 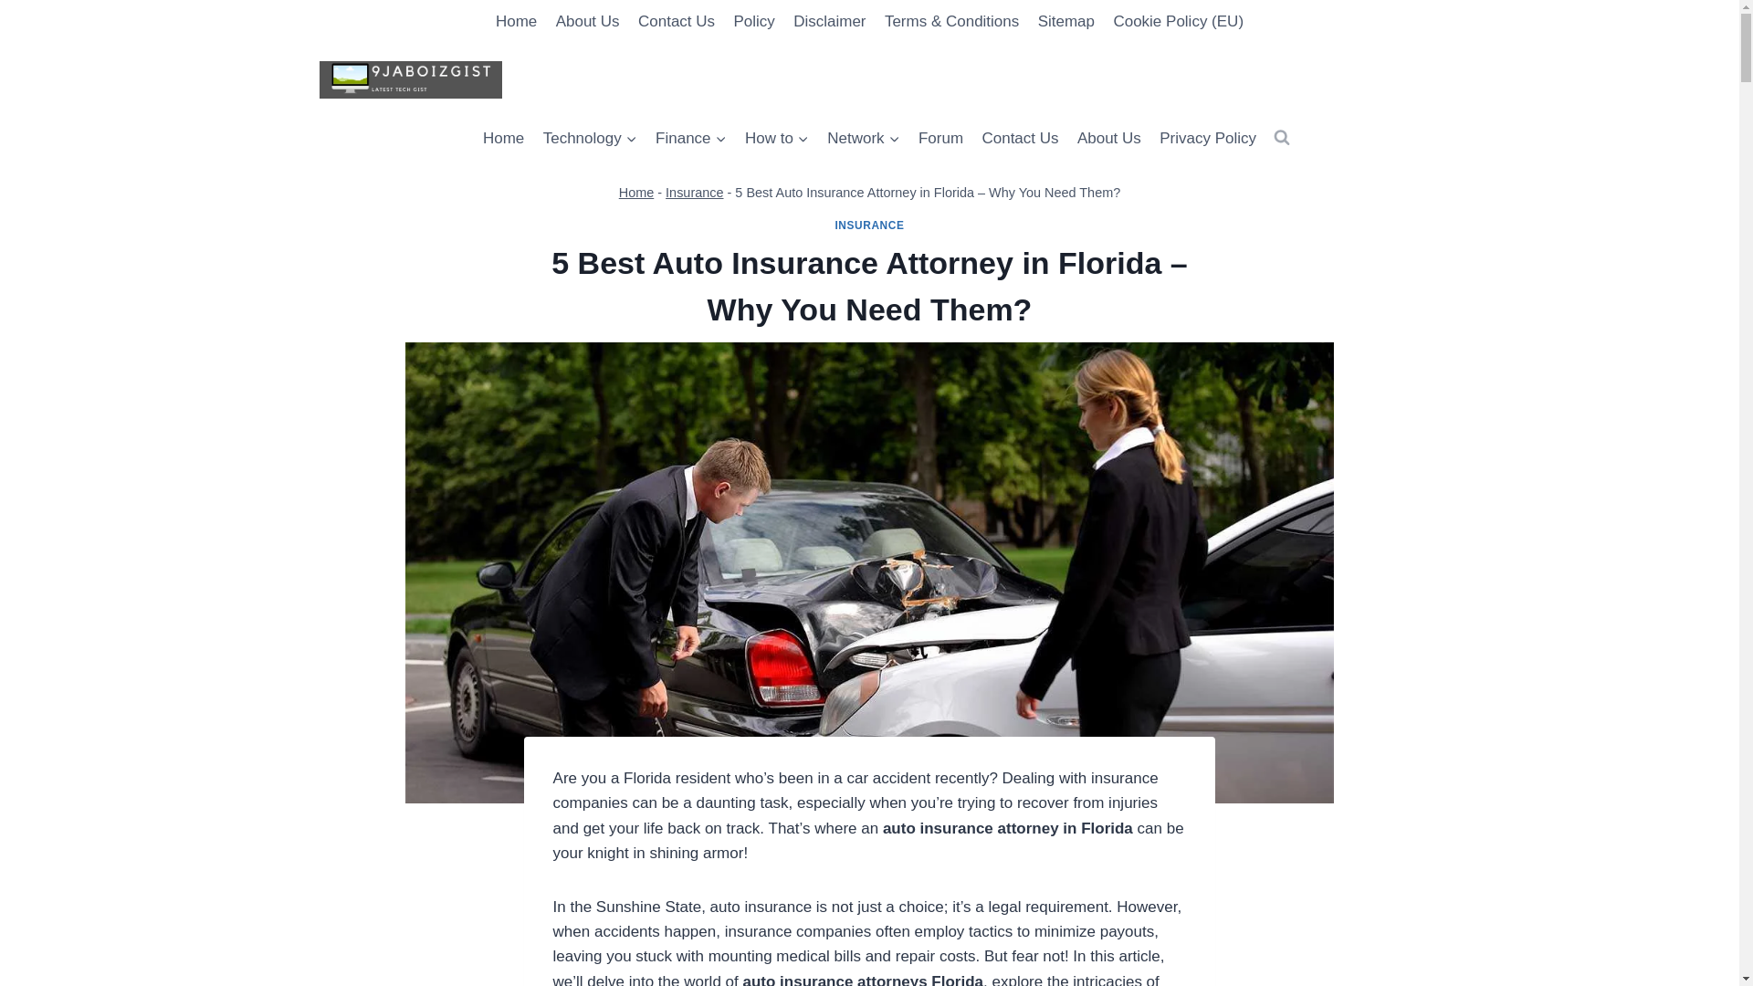 What do you see at coordinates (940, 139) in the screenshot?
I see `Forum` at bounding box center [940, 139].